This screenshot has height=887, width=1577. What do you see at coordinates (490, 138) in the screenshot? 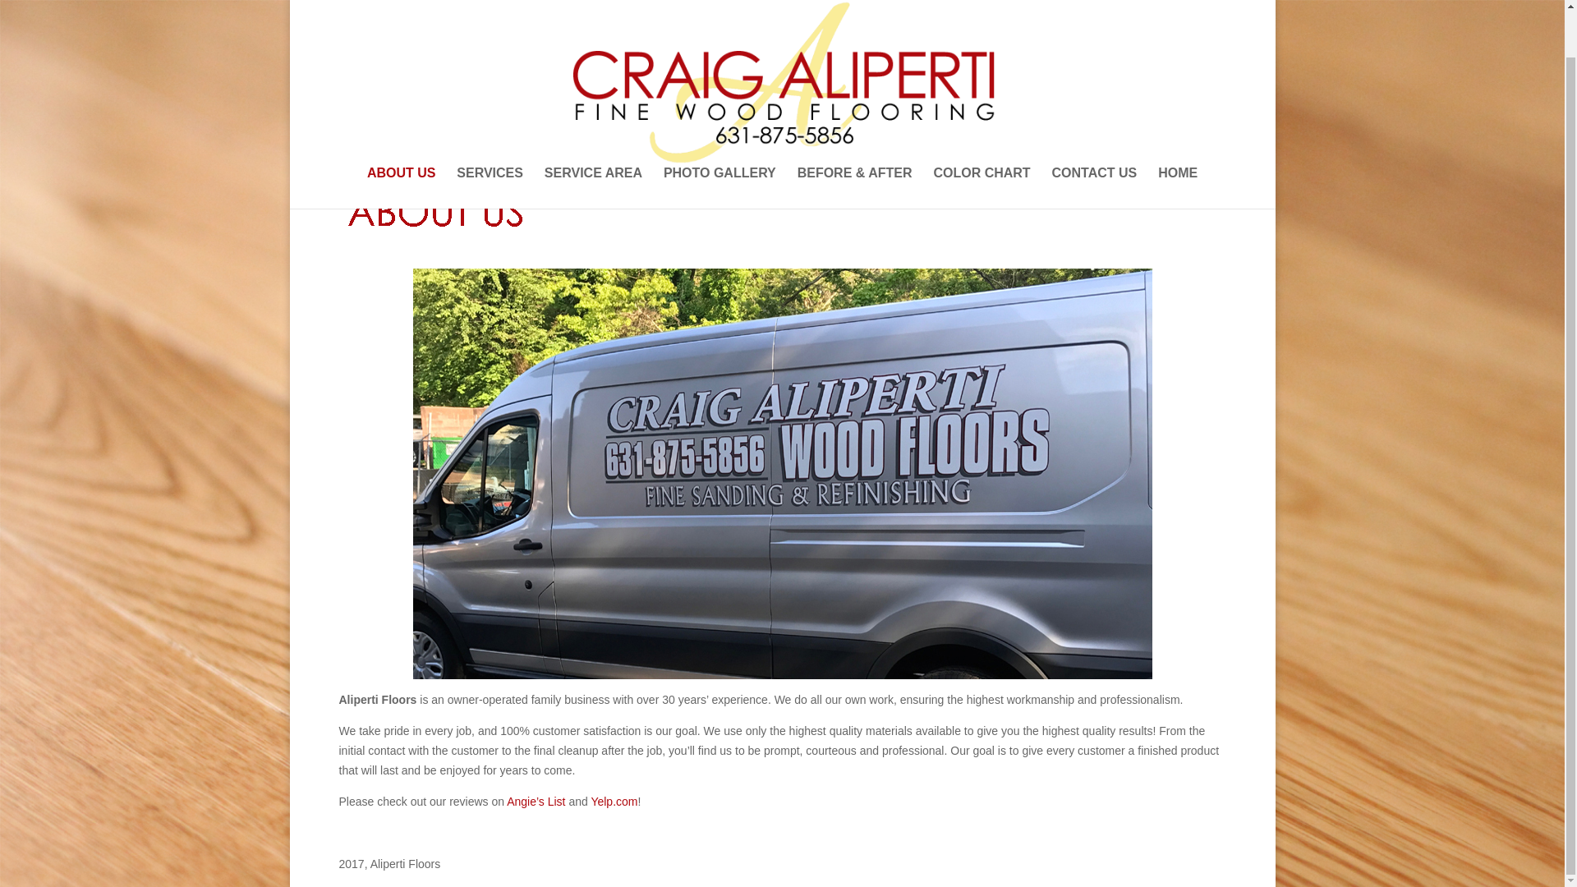
I see `SERVICES` at bounding box center [490, 138].